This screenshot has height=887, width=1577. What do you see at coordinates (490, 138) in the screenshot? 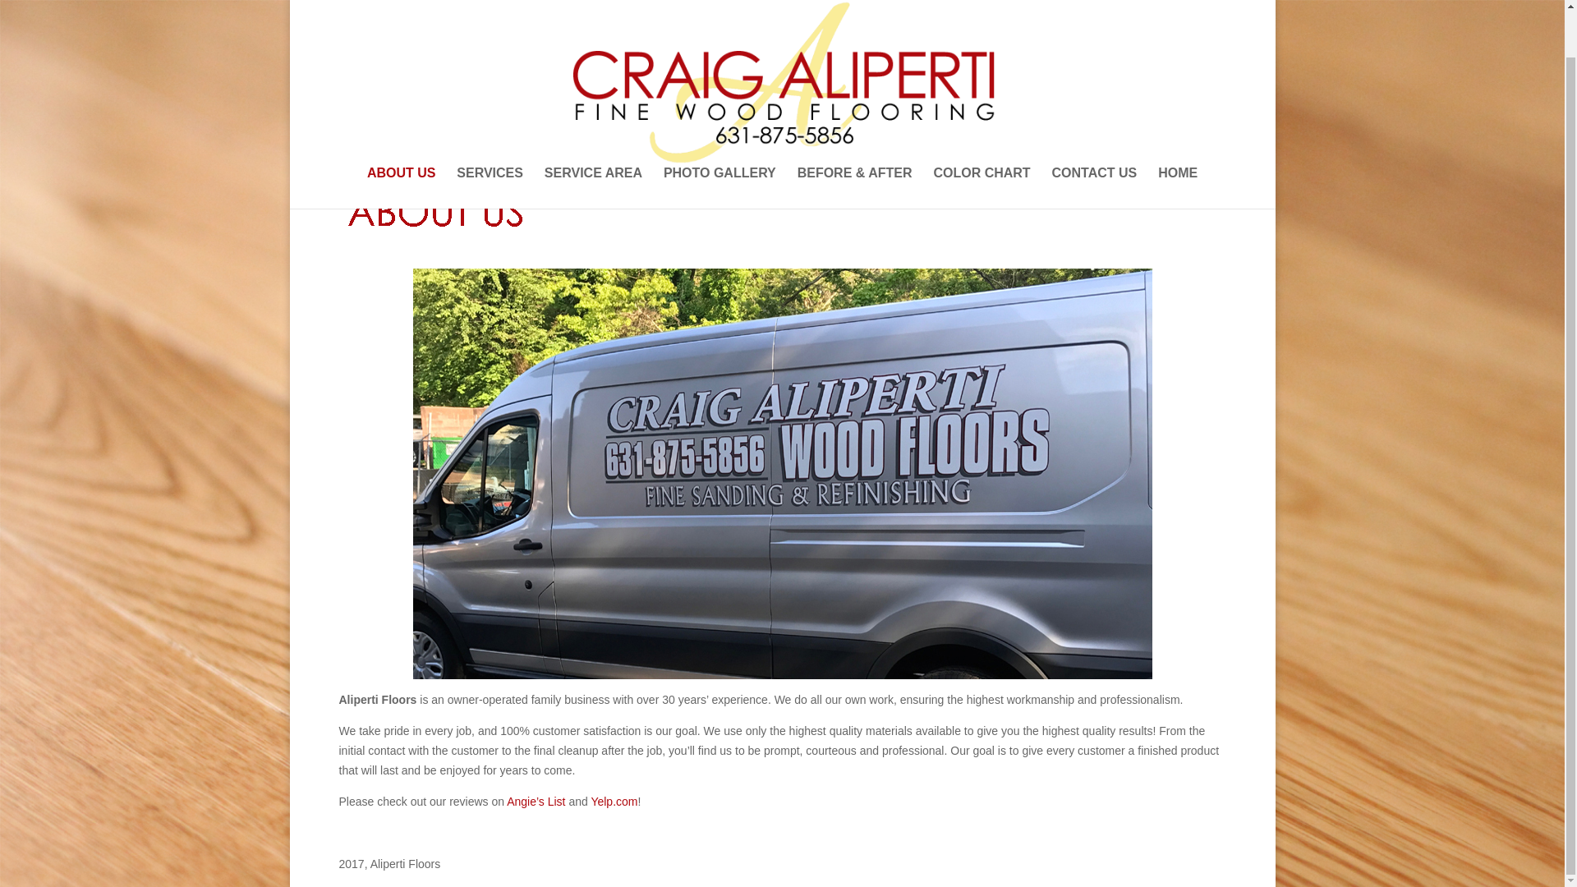
I see `SERVICES` at bounding box center [490, 138].